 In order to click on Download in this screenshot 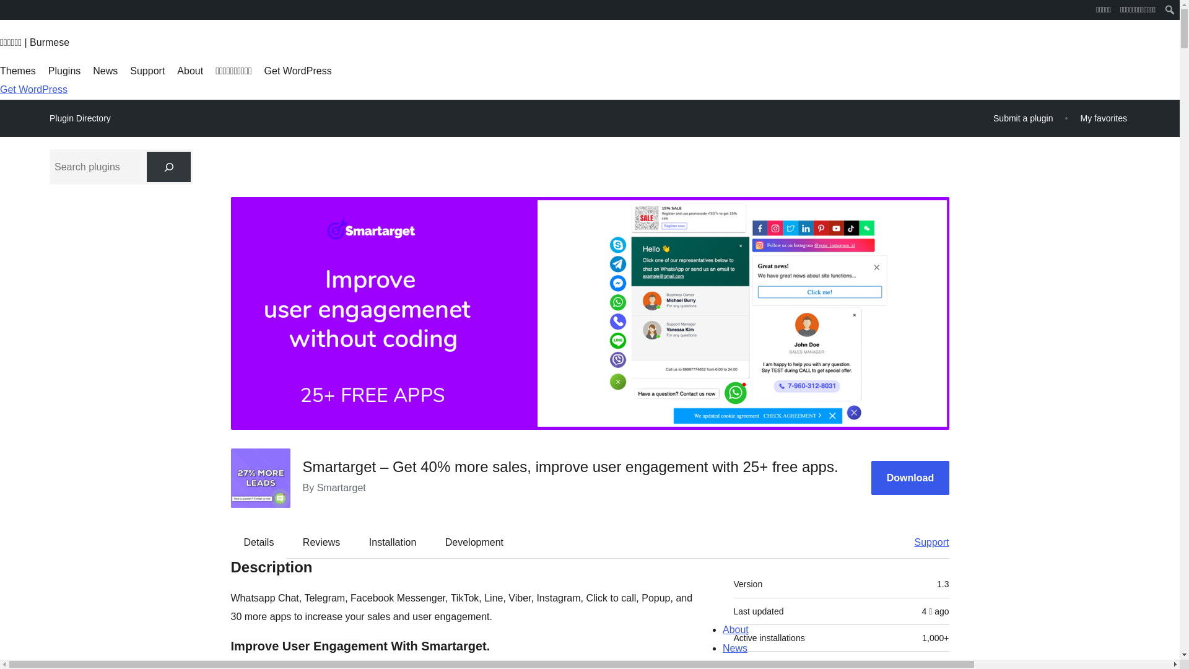, I will do `click(910, 478)`.